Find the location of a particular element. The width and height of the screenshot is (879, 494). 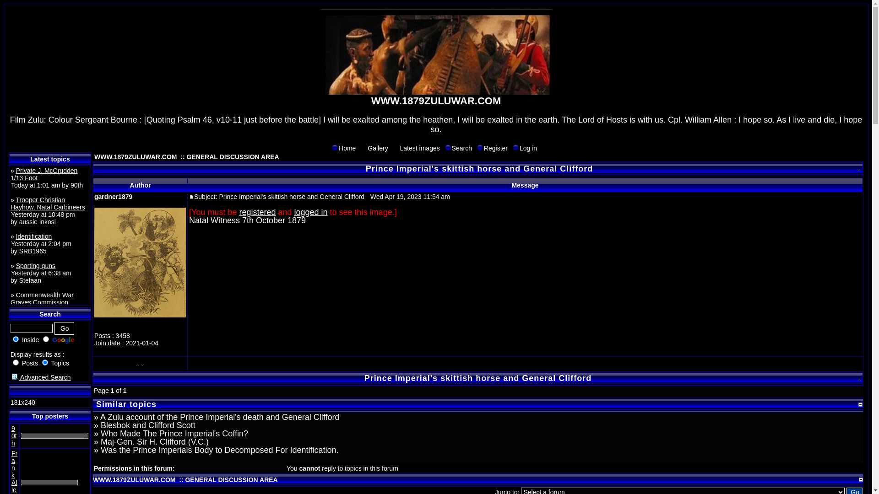

Search is located at coordinates (448, 147).